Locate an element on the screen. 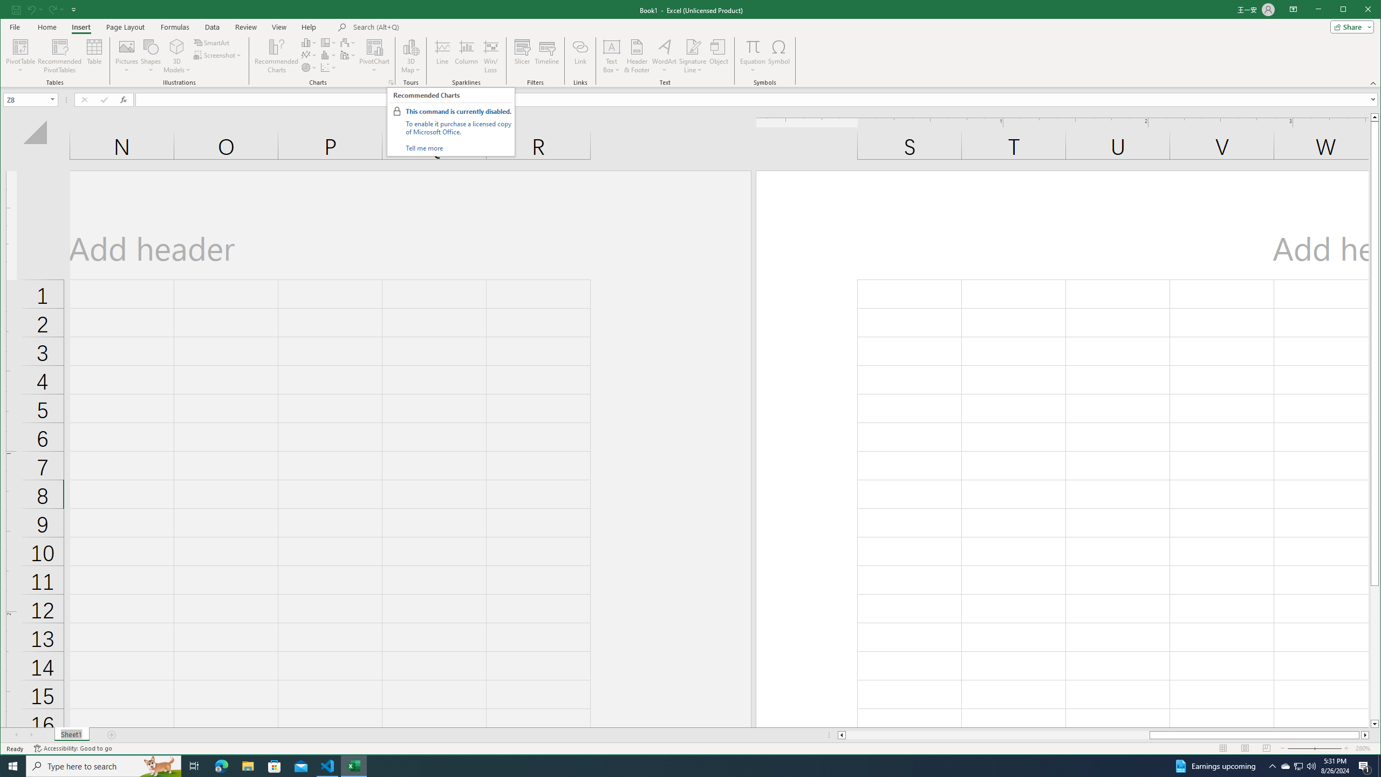 The width and height of the screenshot is (1381, 777). Screenshot is located at coordinates (218, 55).